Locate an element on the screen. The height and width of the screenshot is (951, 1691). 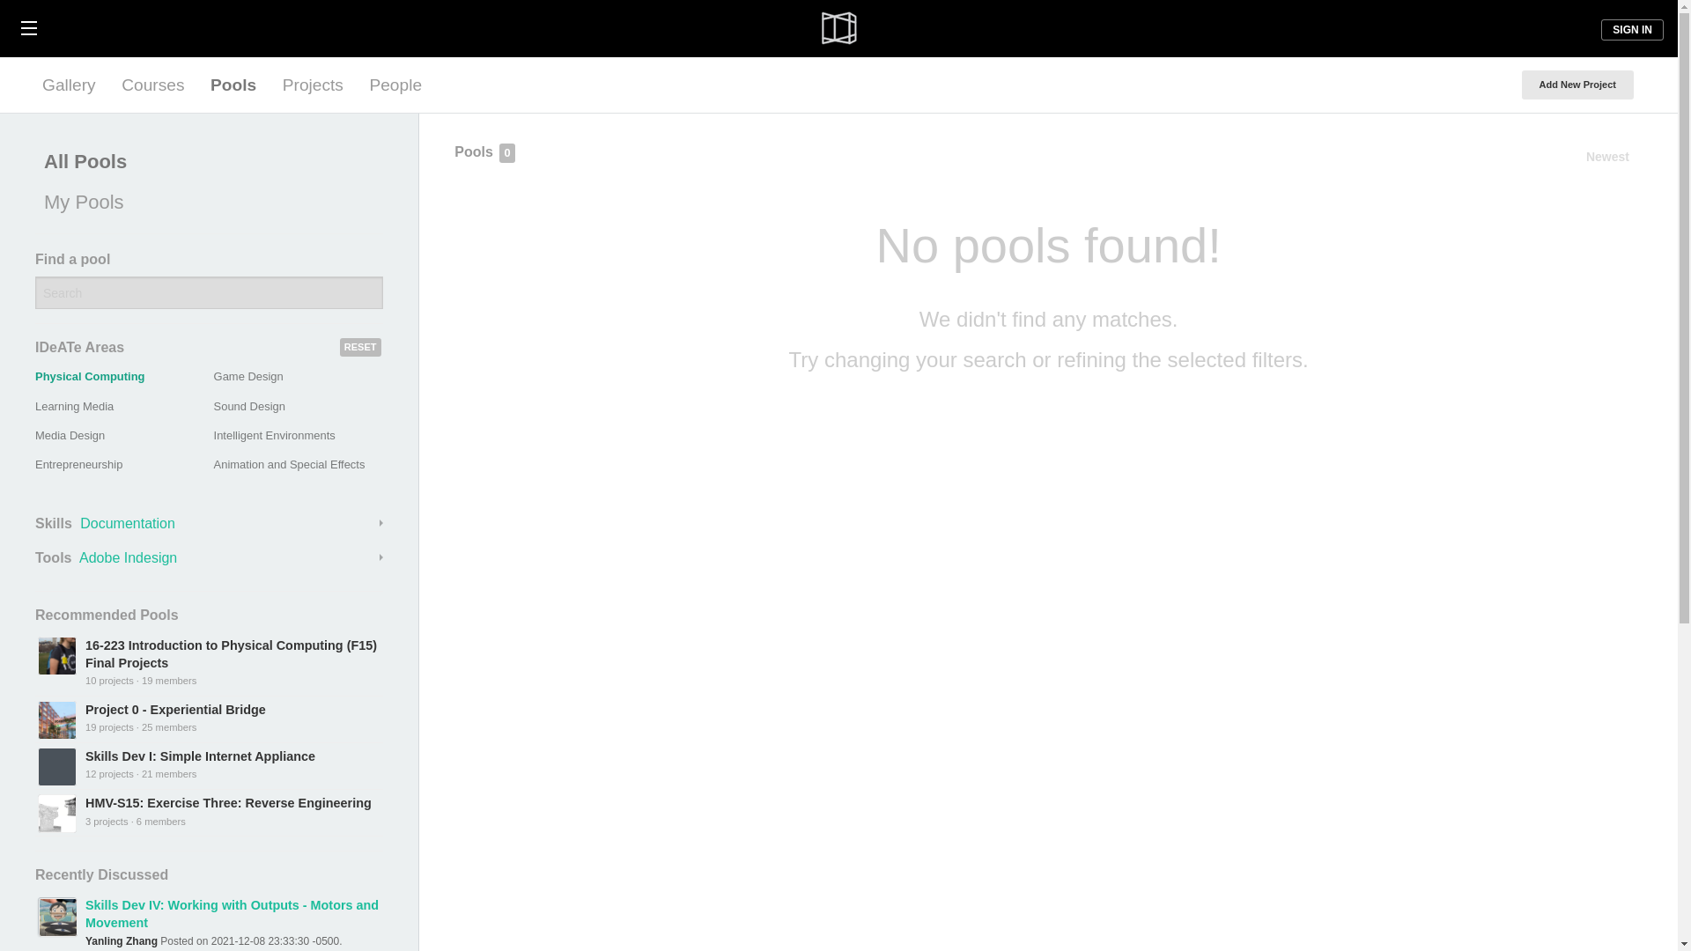
Media Design is located at coordinates (70, 435).